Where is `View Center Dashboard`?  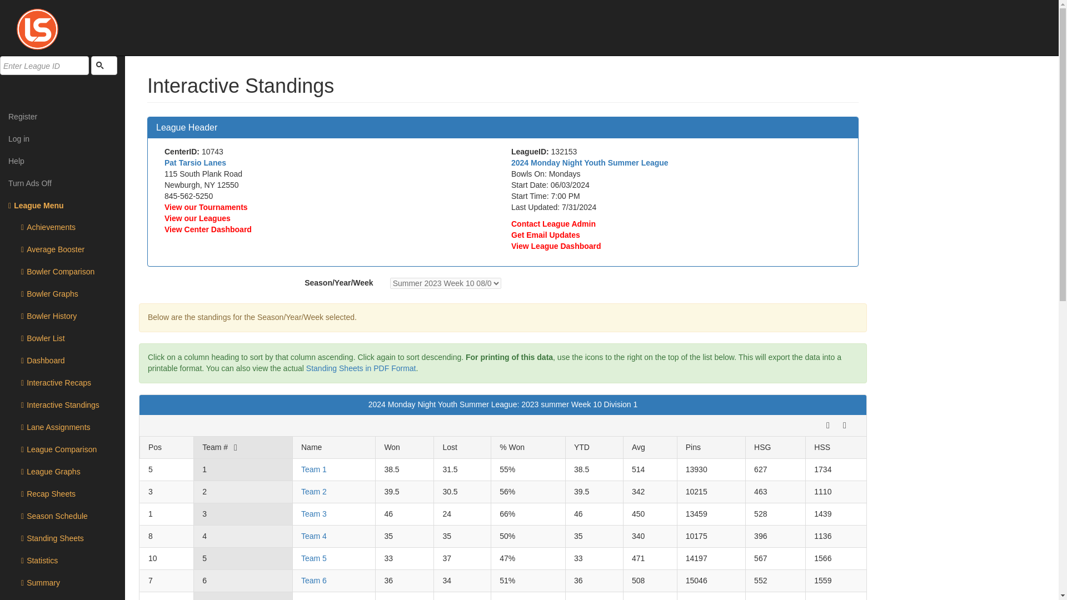
View Center Dashboard is located at coordinates (208, 229).